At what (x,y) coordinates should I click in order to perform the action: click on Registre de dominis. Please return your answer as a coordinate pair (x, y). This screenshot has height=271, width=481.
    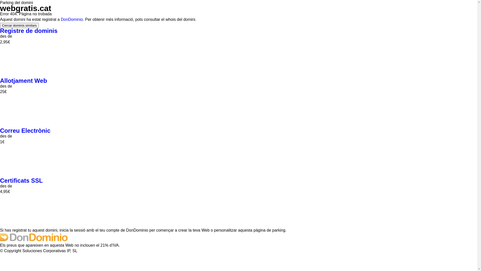
    Looking at the image, I should click on (29, 31).